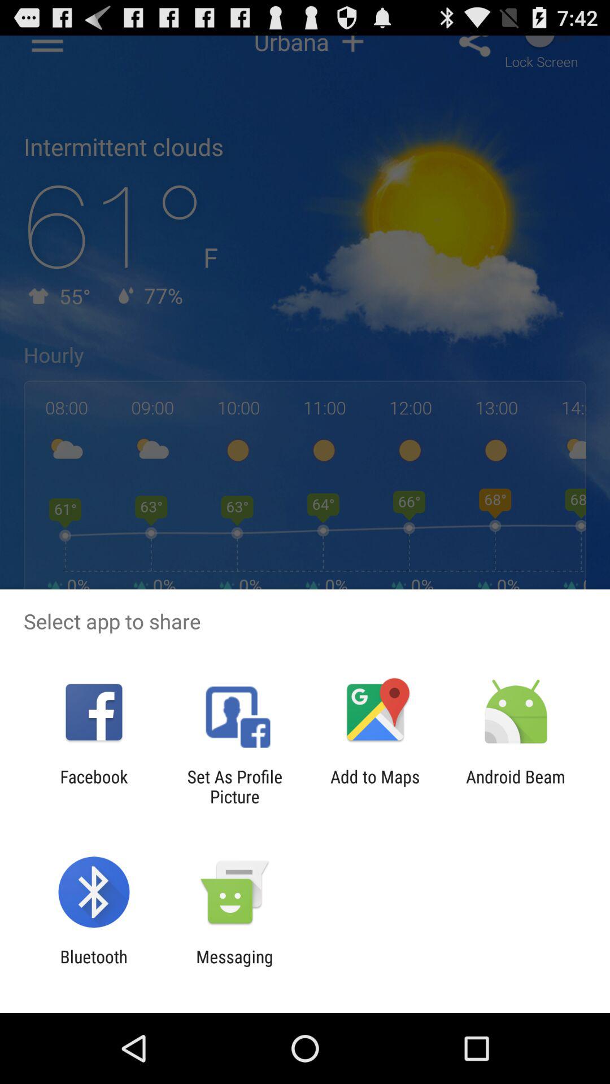 The width and height of the screenshot is (610, 1084). What do you see at coordinates (234, 786) in the screenshot?
I see `click item next to facebook` at bounding box center [234, 786].